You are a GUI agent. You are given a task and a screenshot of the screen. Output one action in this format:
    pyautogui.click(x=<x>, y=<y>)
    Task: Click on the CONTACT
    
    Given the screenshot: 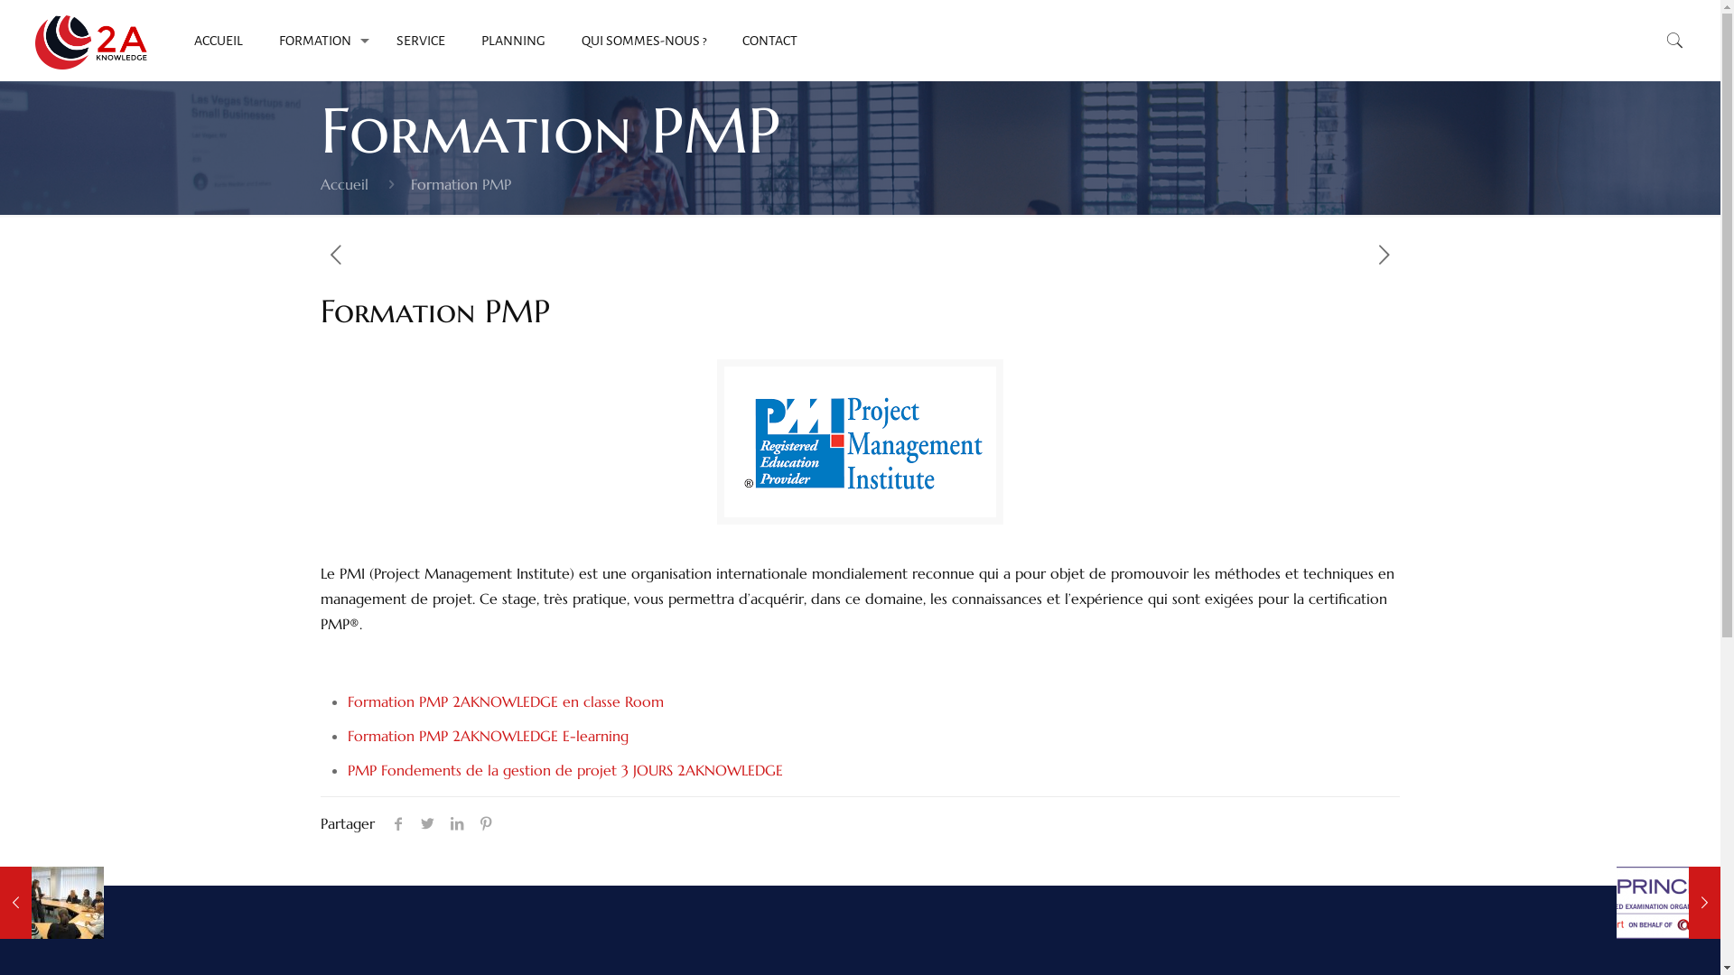 What is the action you would take?
    pyautogui.click(x=769, y=41)
    